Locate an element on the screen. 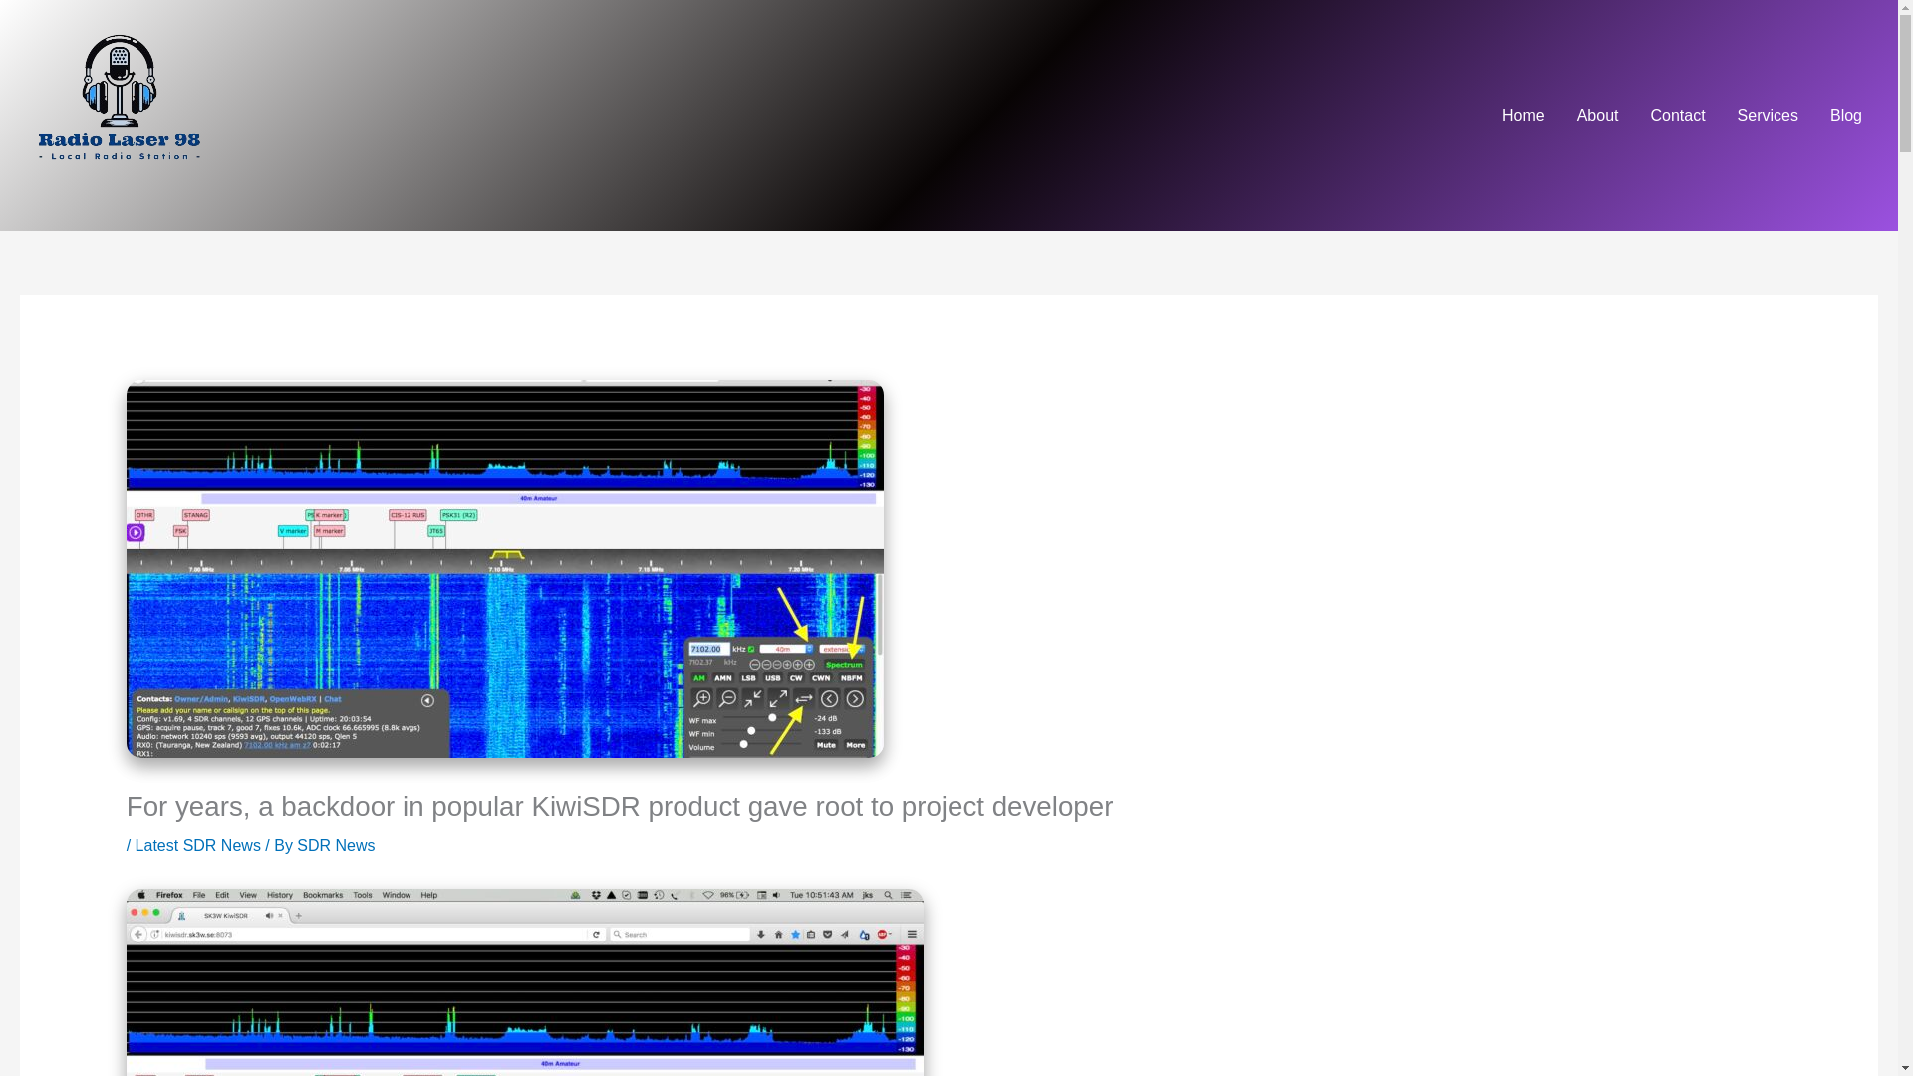 The width and height of the screenshot is (1913, 1076). SDR News is located at coordinates (335, 845).